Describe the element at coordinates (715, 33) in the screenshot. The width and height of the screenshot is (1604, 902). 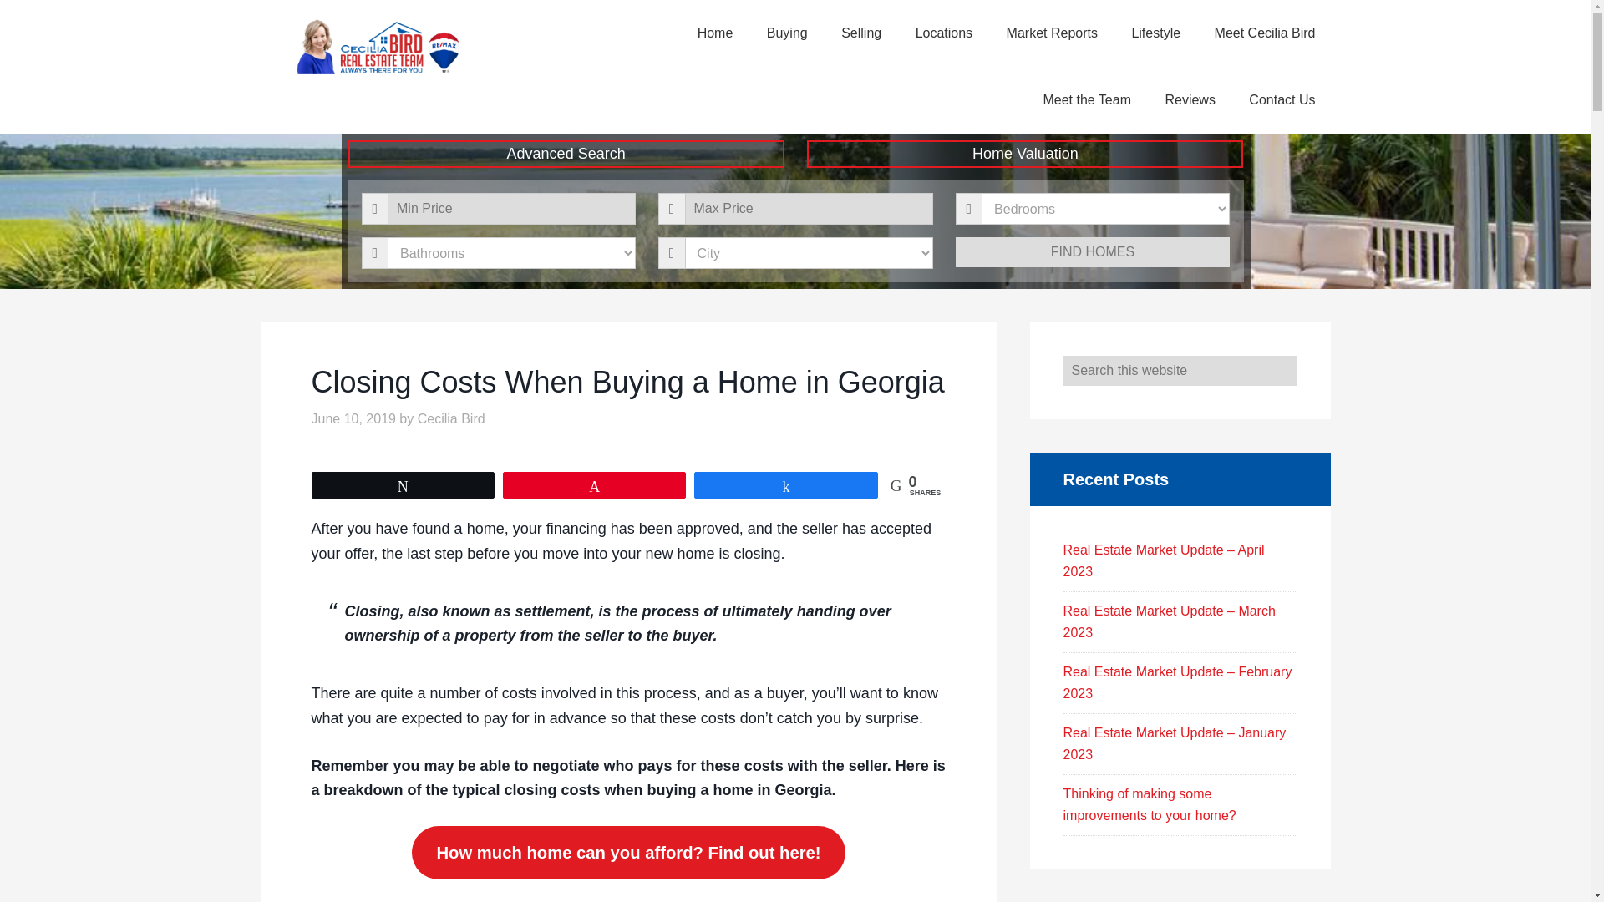
I see `Home` at that location.